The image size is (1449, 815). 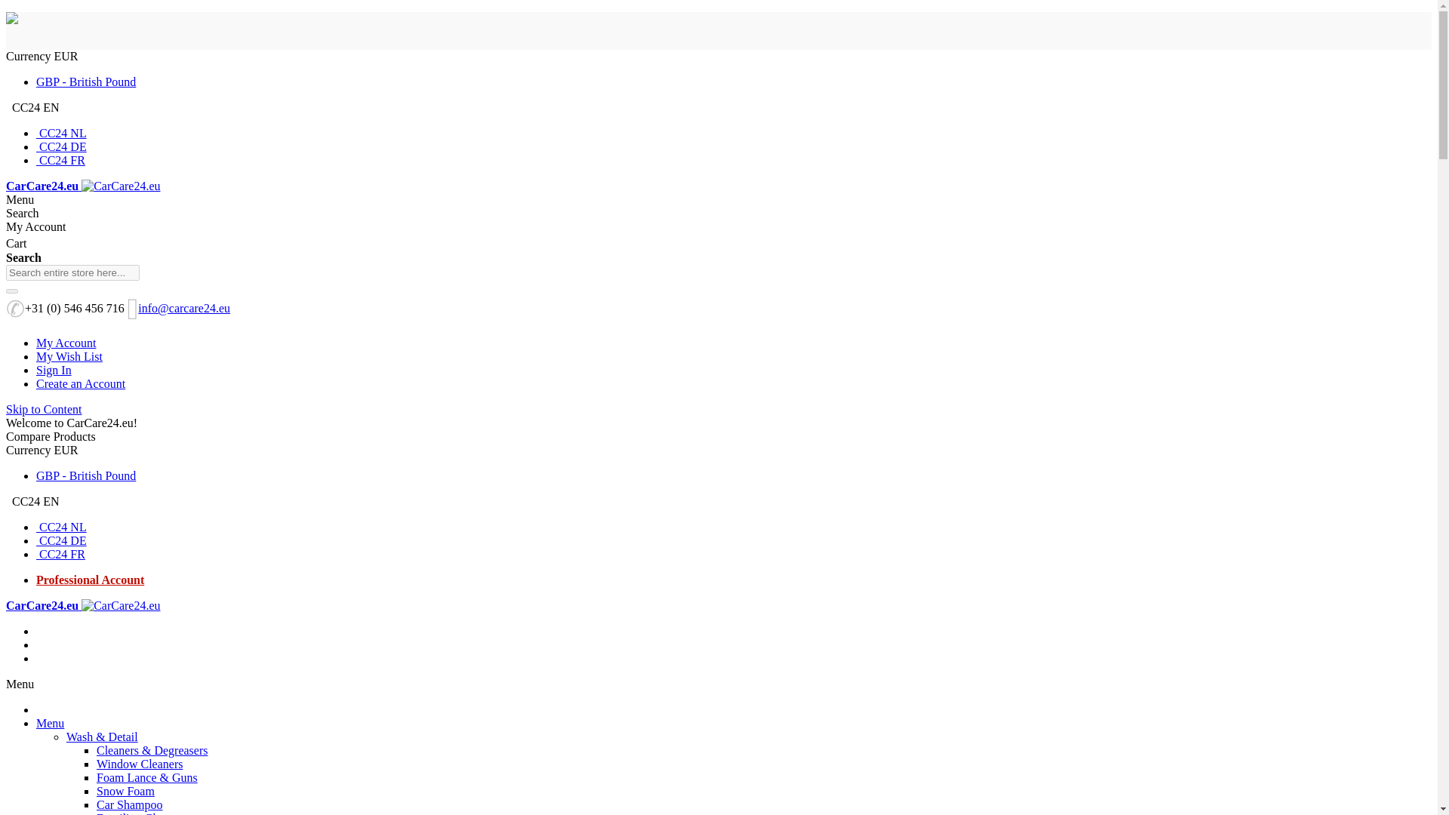 What do you see at coordinates (130, 804) in the screenshot?
I see `Car Shampoo` at bounding box center [130, 804].